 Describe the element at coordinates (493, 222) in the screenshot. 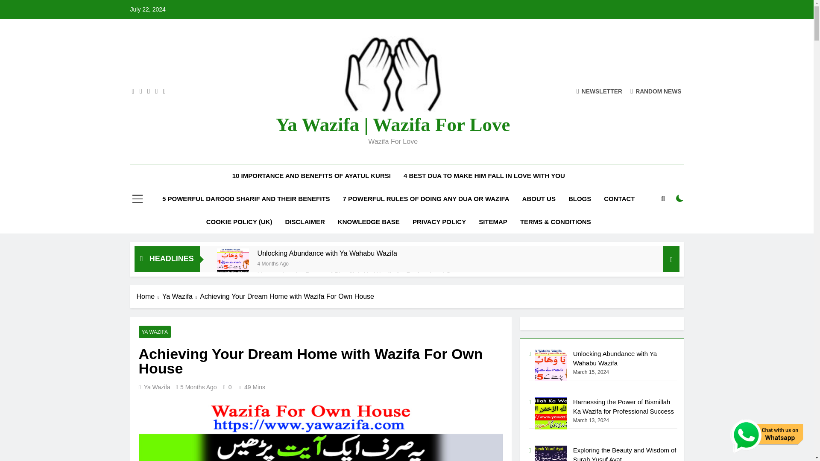

I see `SITEMAP` at that location.